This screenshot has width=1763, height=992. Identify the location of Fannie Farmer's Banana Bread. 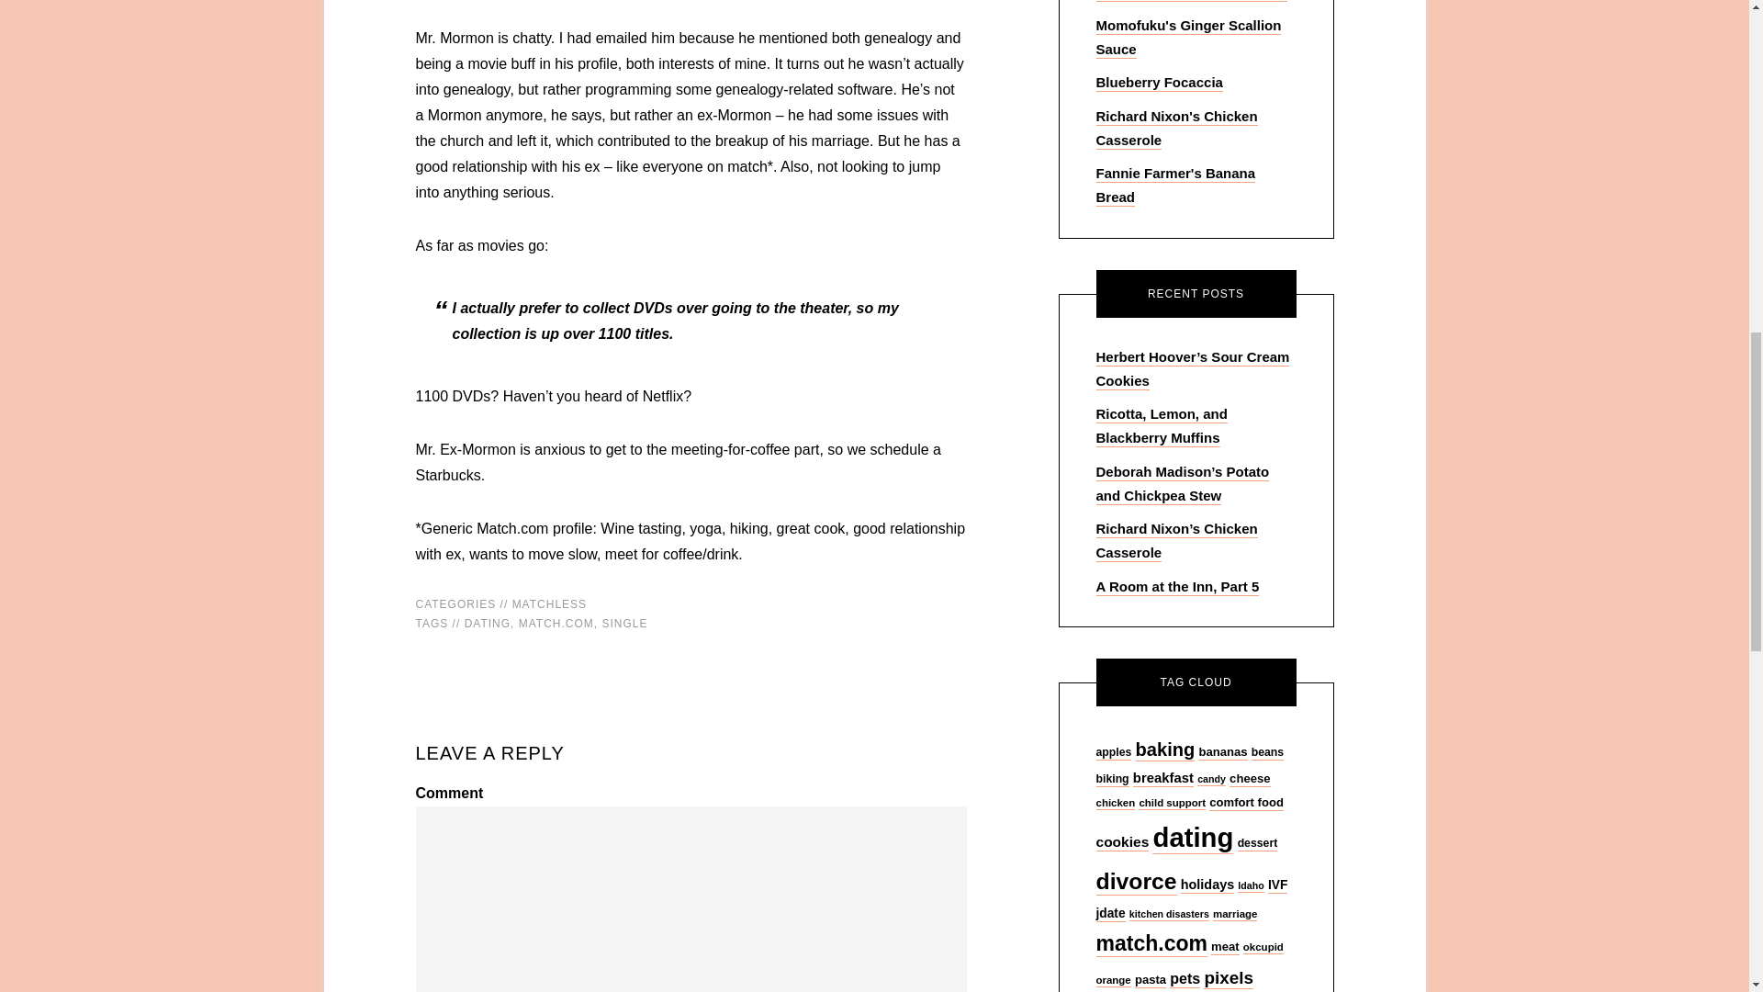
(1175, 186).